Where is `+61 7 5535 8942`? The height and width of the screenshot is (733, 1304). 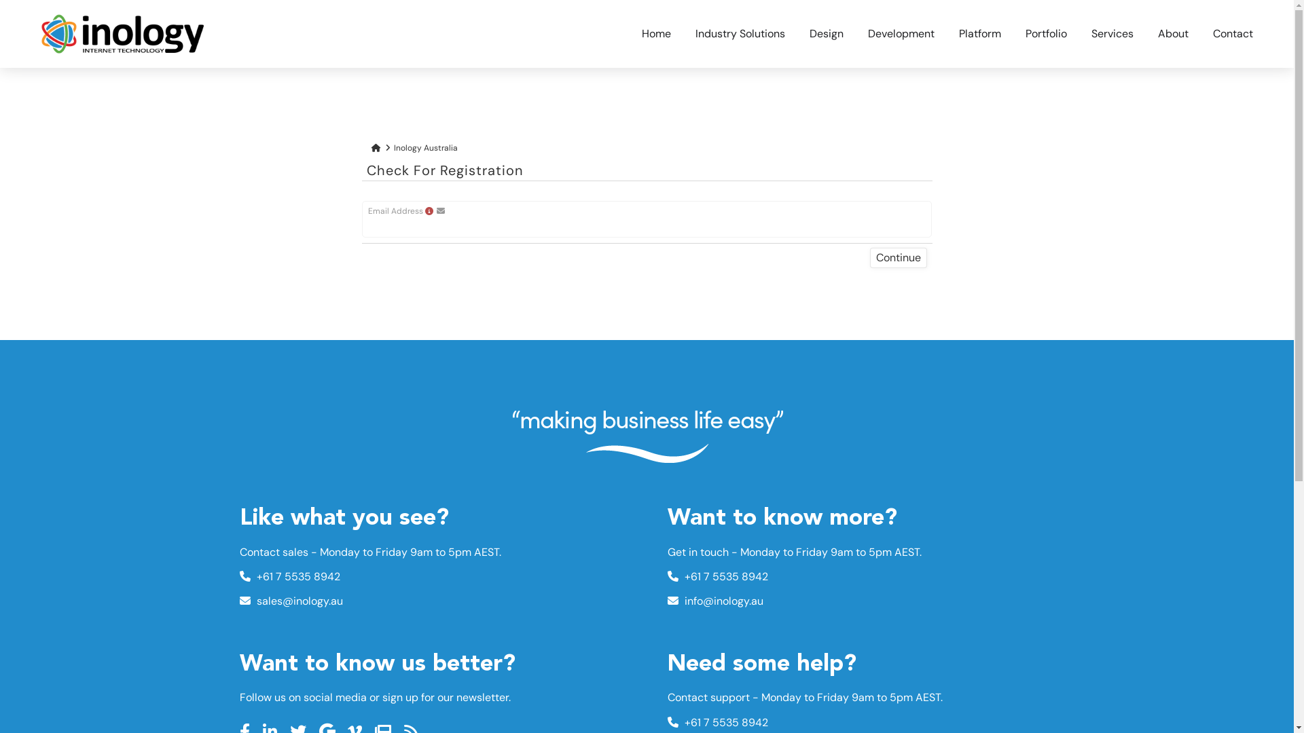 +61 7 5535 8942 is located at coordinates (717, 722).